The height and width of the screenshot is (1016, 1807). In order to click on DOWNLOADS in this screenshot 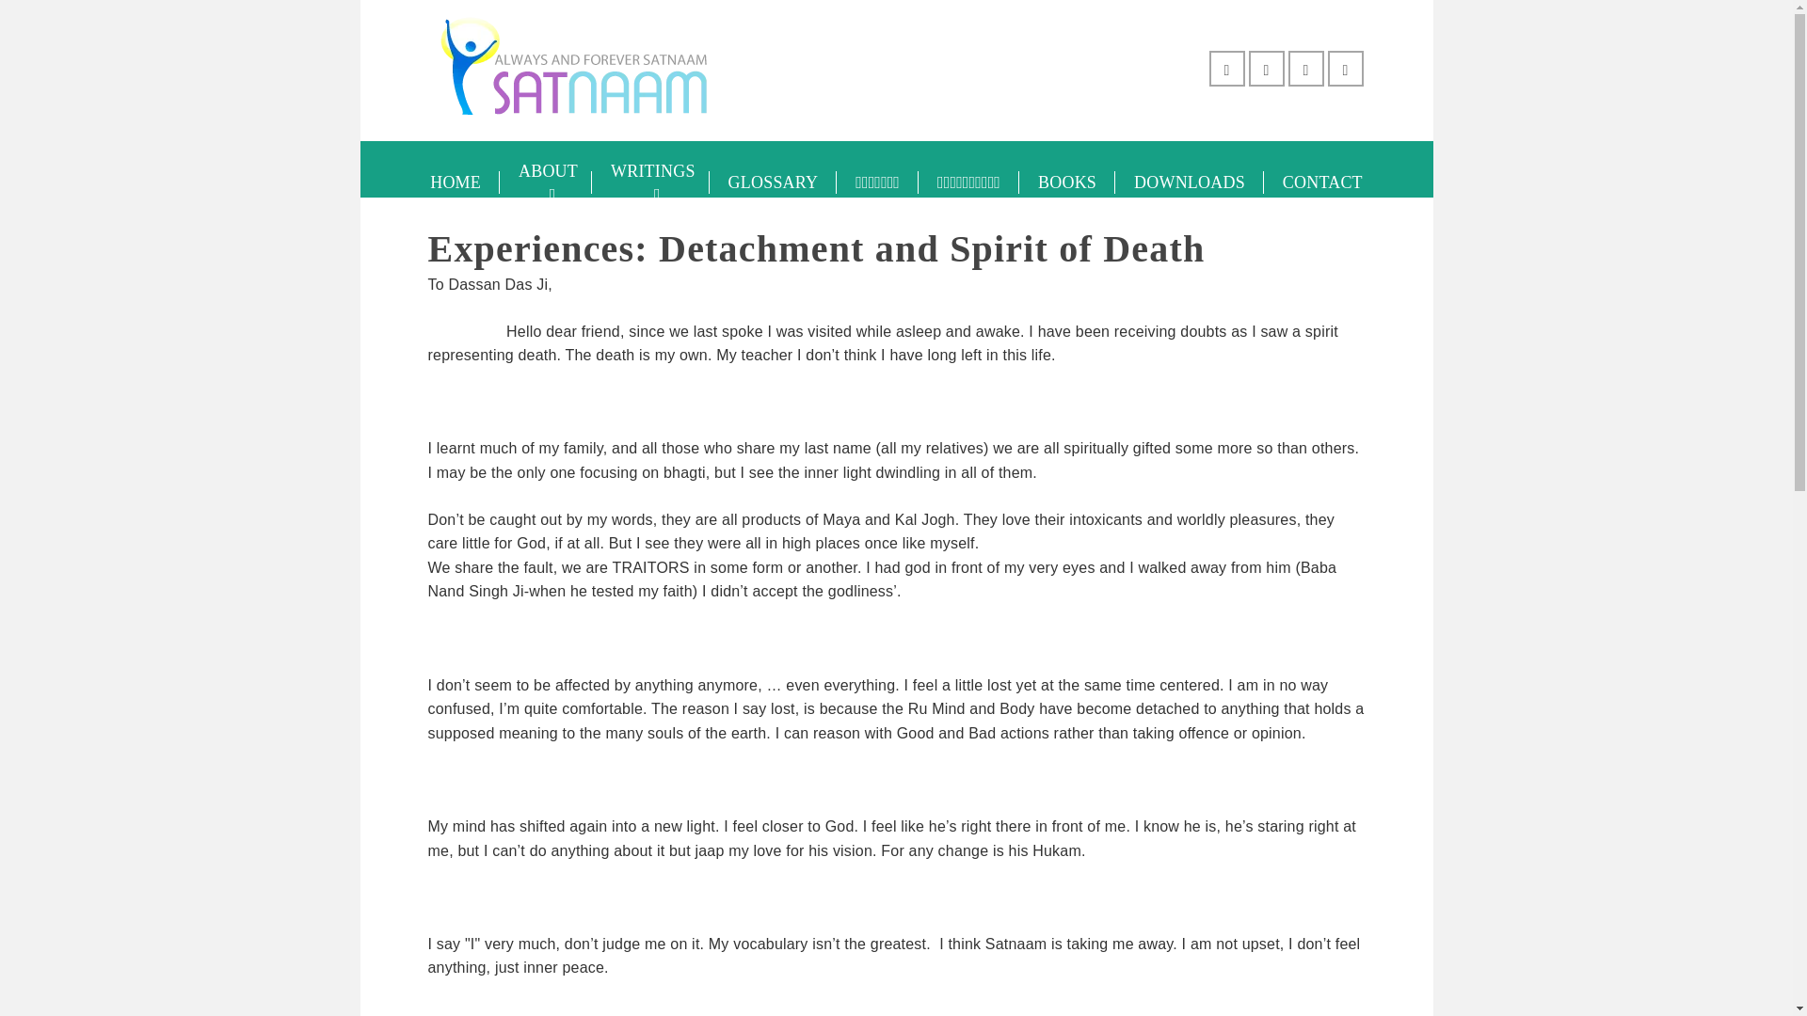, I will do `click(1189, 183)`.